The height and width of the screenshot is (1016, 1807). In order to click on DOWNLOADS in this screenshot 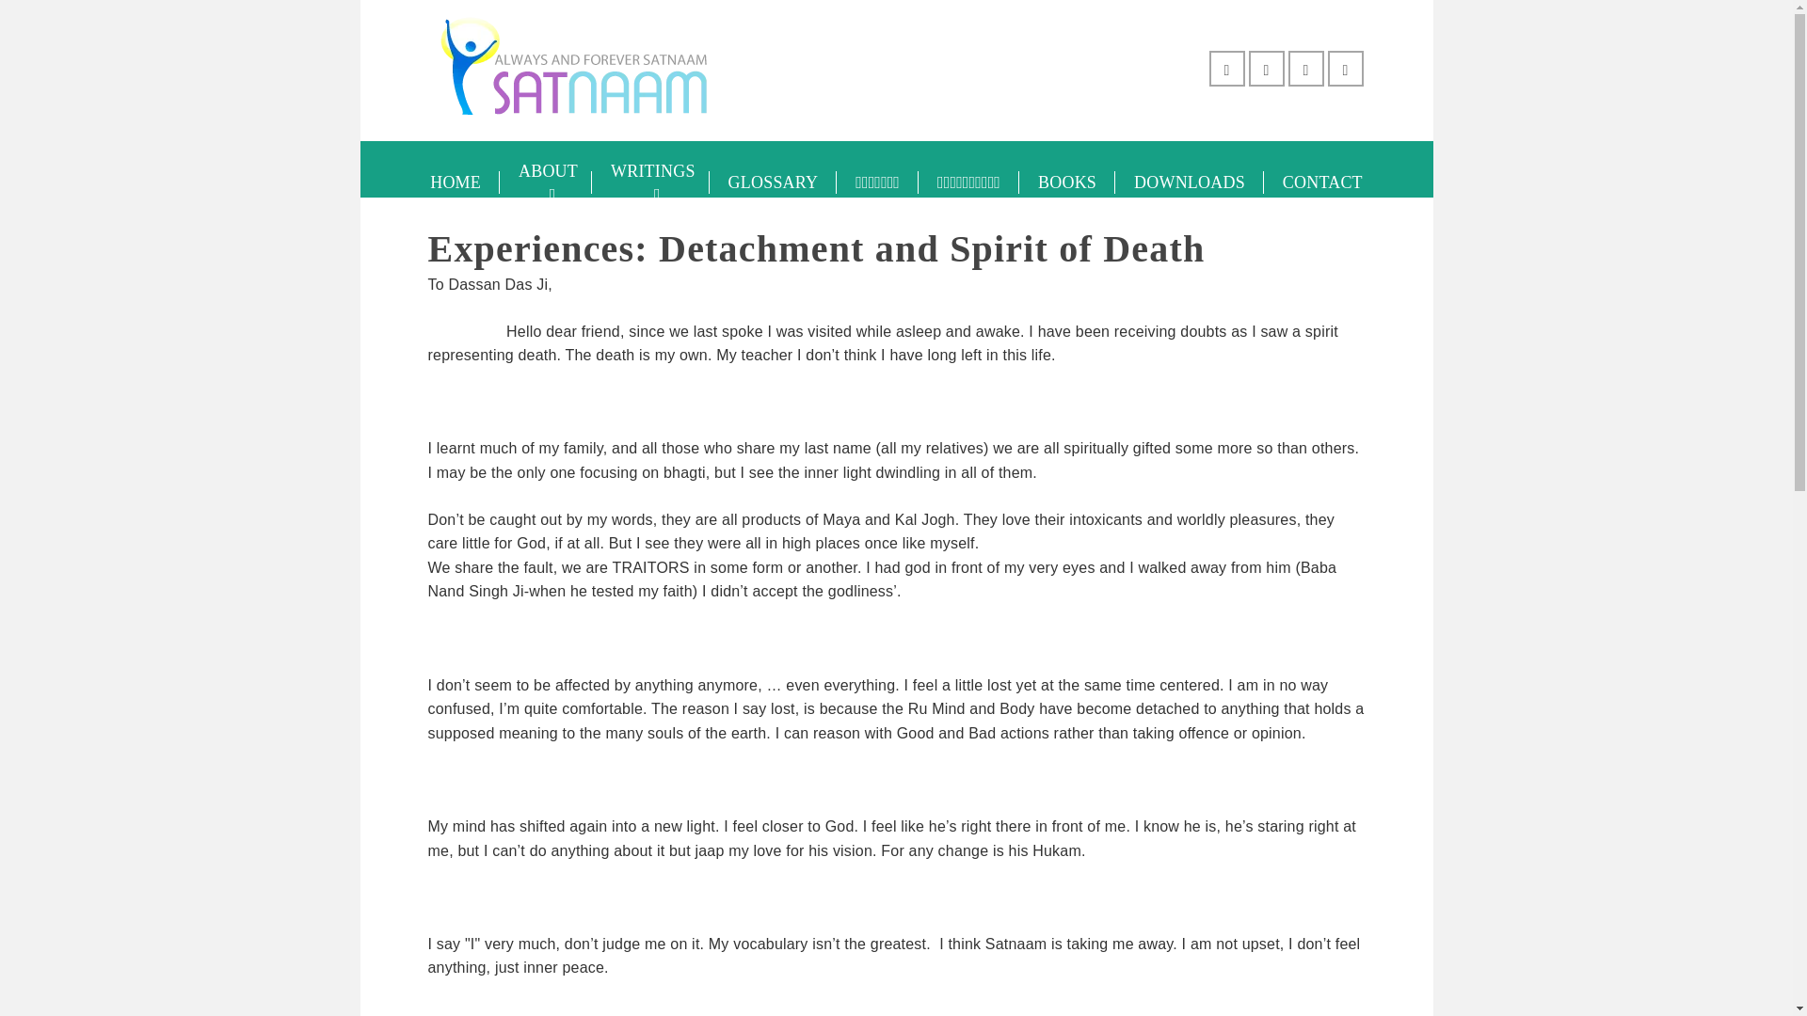, I will do `click(1189, 183)`.